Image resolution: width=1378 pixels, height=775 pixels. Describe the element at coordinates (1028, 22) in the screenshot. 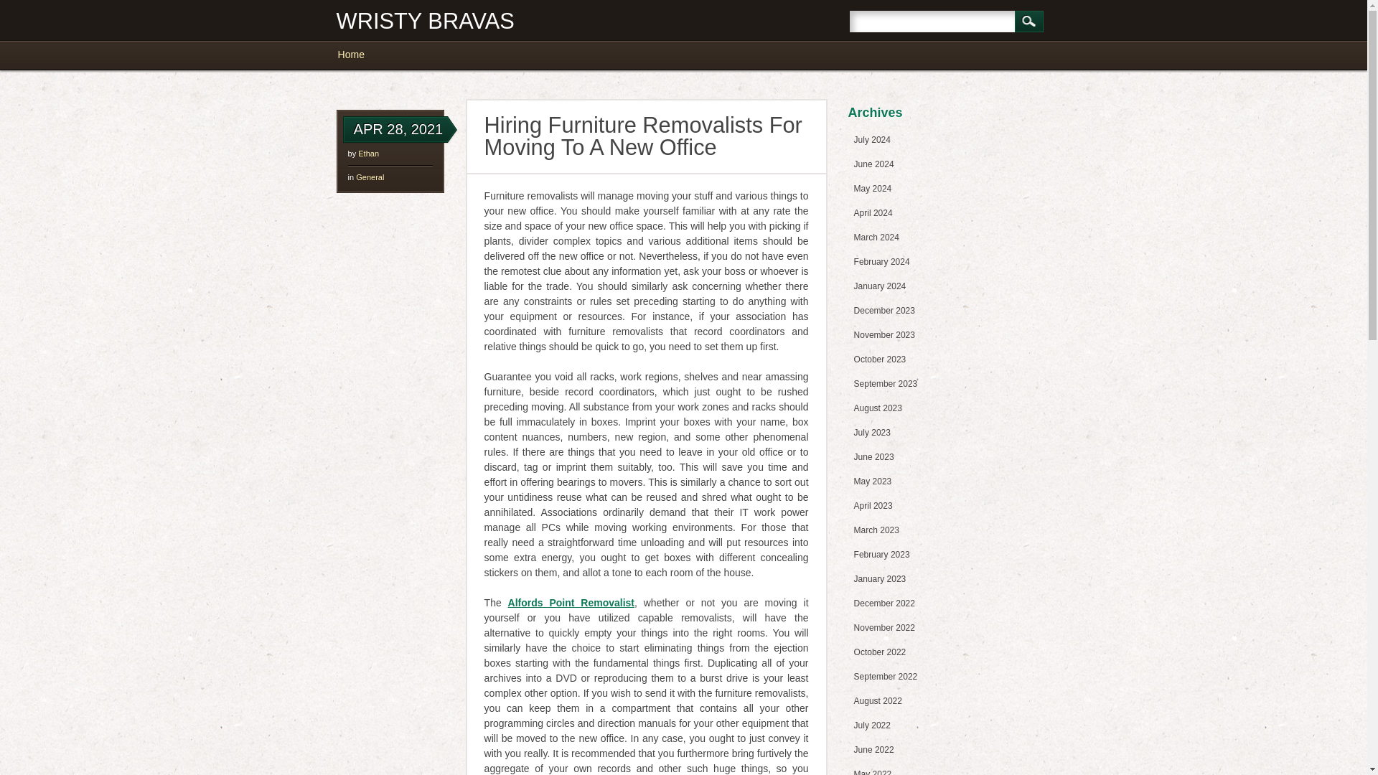

I see `Search` at that location.